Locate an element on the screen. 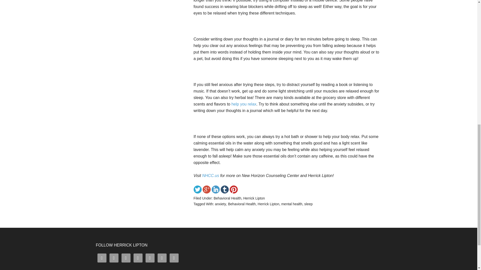  sleep is located at coordinates (309, 204).